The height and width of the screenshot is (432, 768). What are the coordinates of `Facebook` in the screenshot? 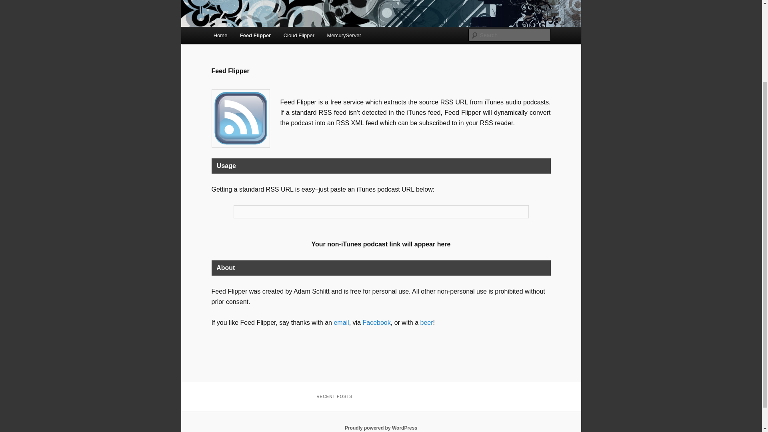 It's located at (376, 322).